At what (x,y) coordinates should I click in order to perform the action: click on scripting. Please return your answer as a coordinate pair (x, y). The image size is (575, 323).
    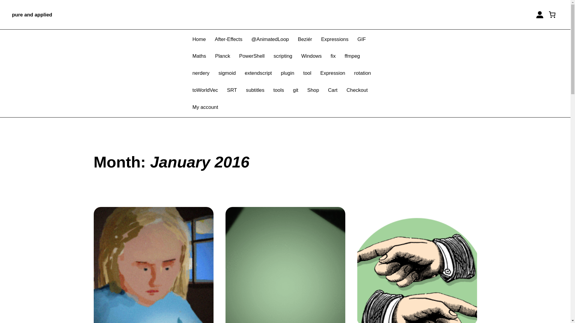
    Looking at the image, I should click on (283, 56).